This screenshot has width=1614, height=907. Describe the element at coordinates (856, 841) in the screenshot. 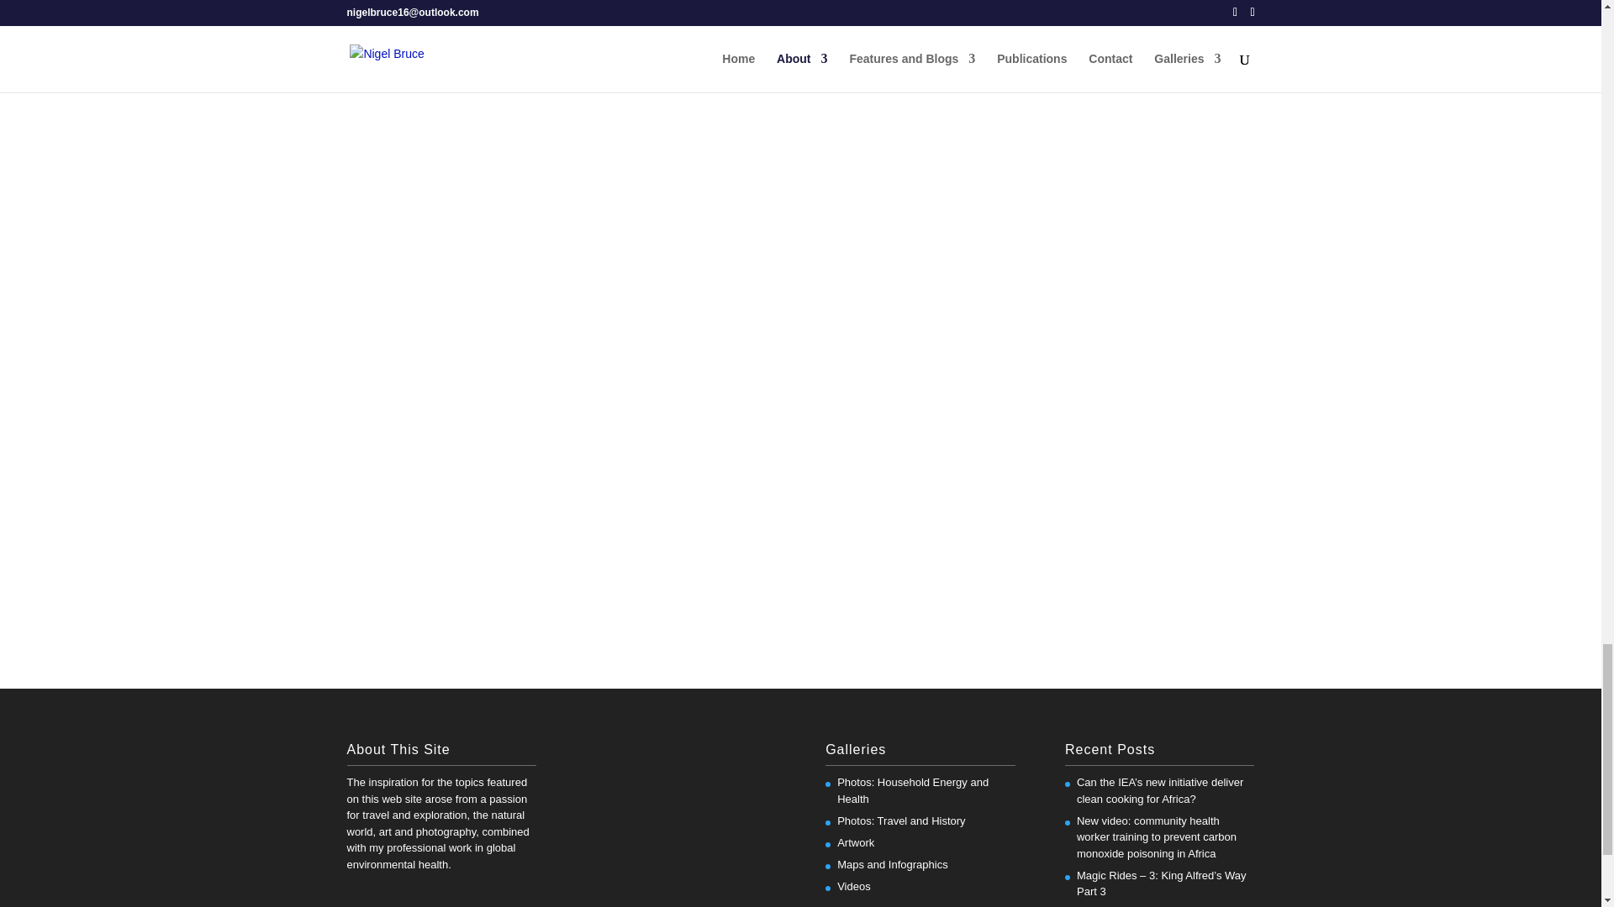

I see `Artwork` at that location.